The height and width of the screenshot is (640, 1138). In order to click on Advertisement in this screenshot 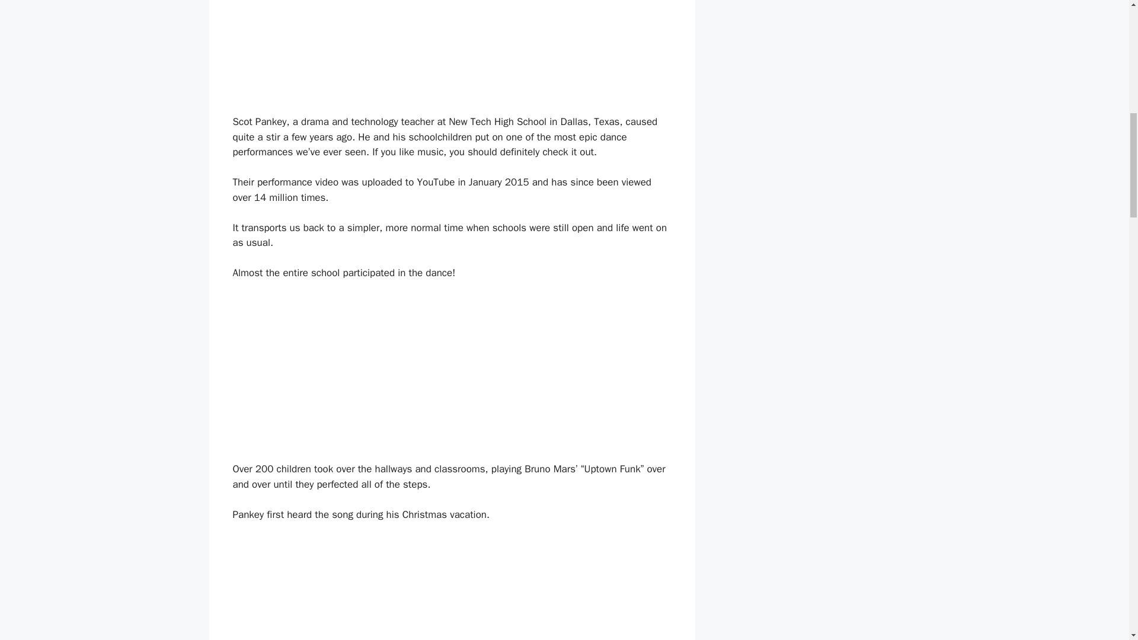, I will do `click(813, 39)`.